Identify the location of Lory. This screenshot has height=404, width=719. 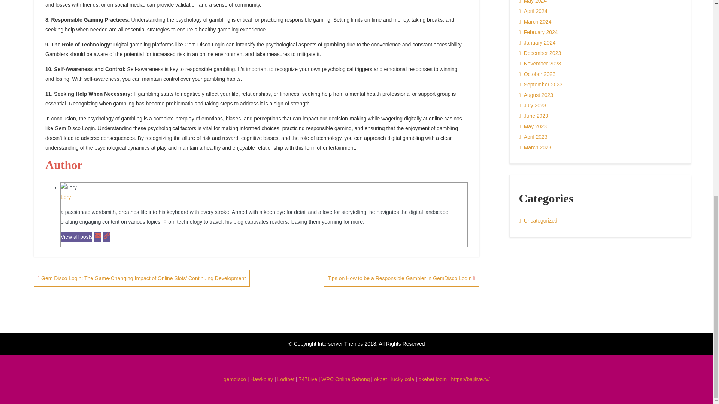
(65, 197).